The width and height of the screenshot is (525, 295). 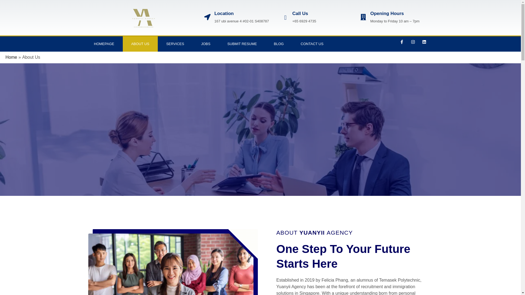 I want to click on Call Us, so click(x=300, y=13).